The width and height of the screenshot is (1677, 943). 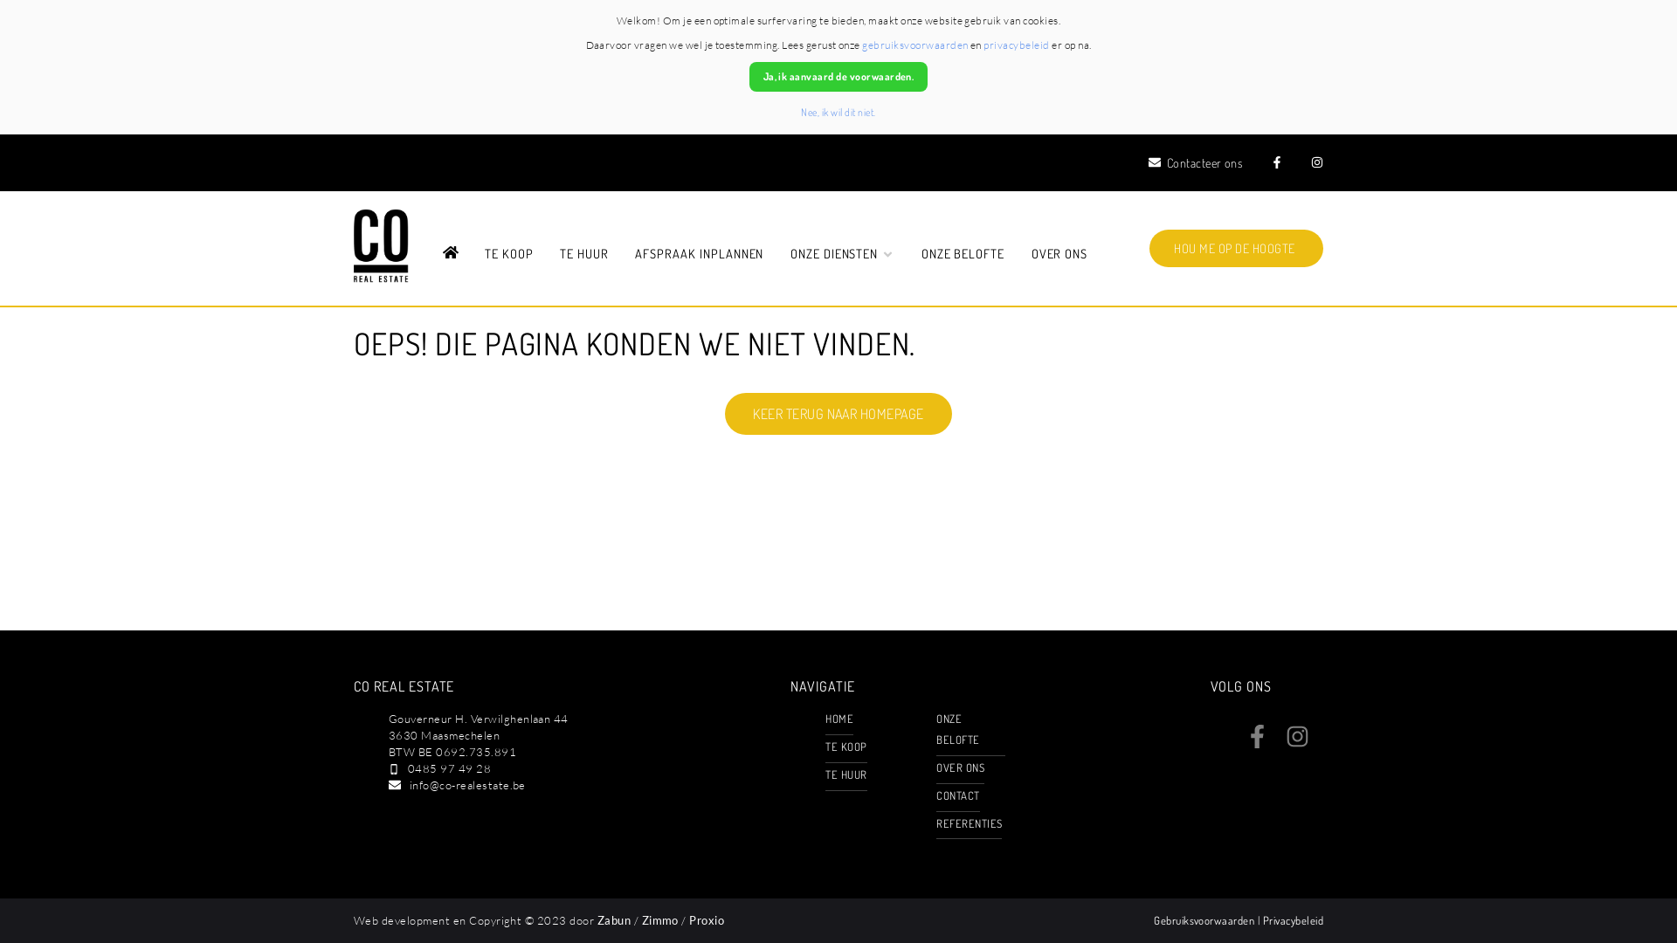 What do you see at coordinates (451, 255) in the screenshot?
I see `HOME` at bounding box center [451, 255].